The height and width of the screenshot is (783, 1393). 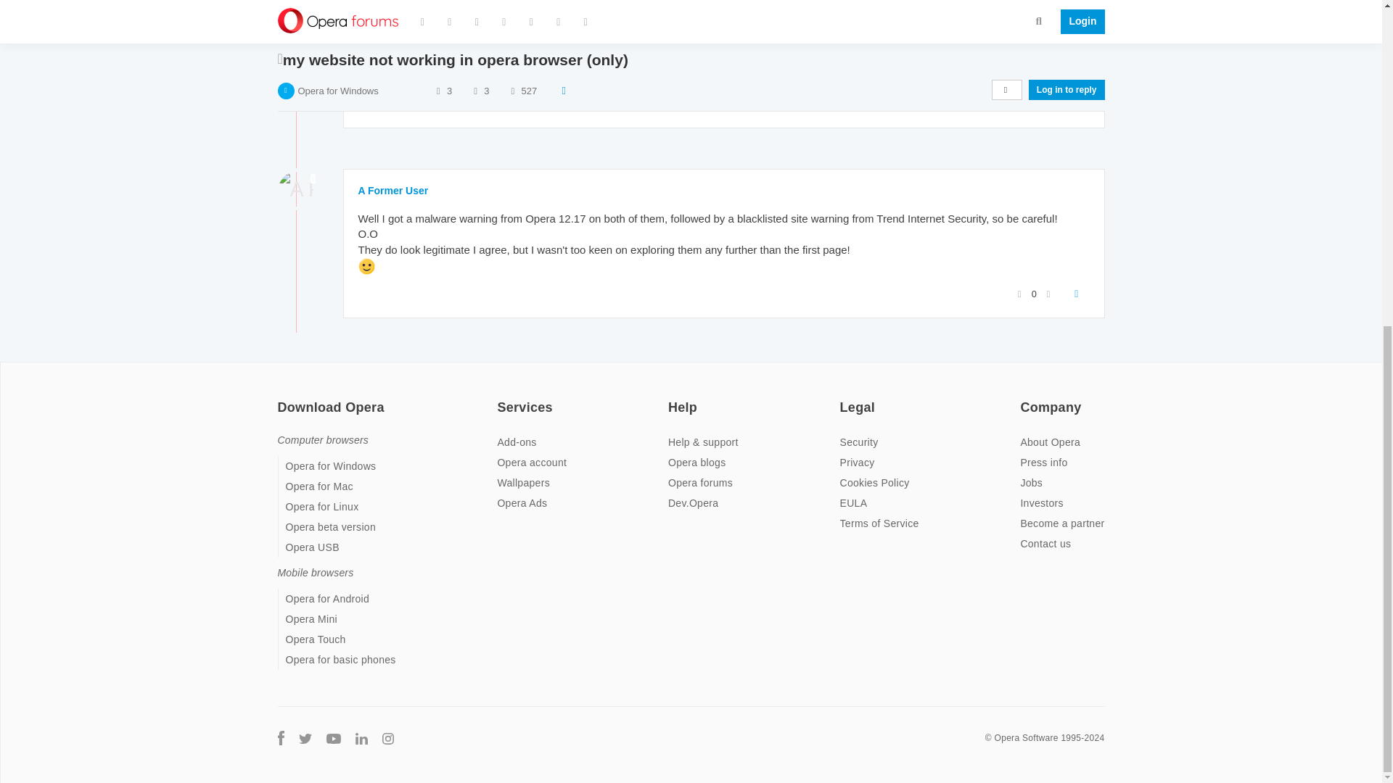 What do you see at coordinates (282, 398) in the screenshot?
I see `on` at bounding box center [282, 398].